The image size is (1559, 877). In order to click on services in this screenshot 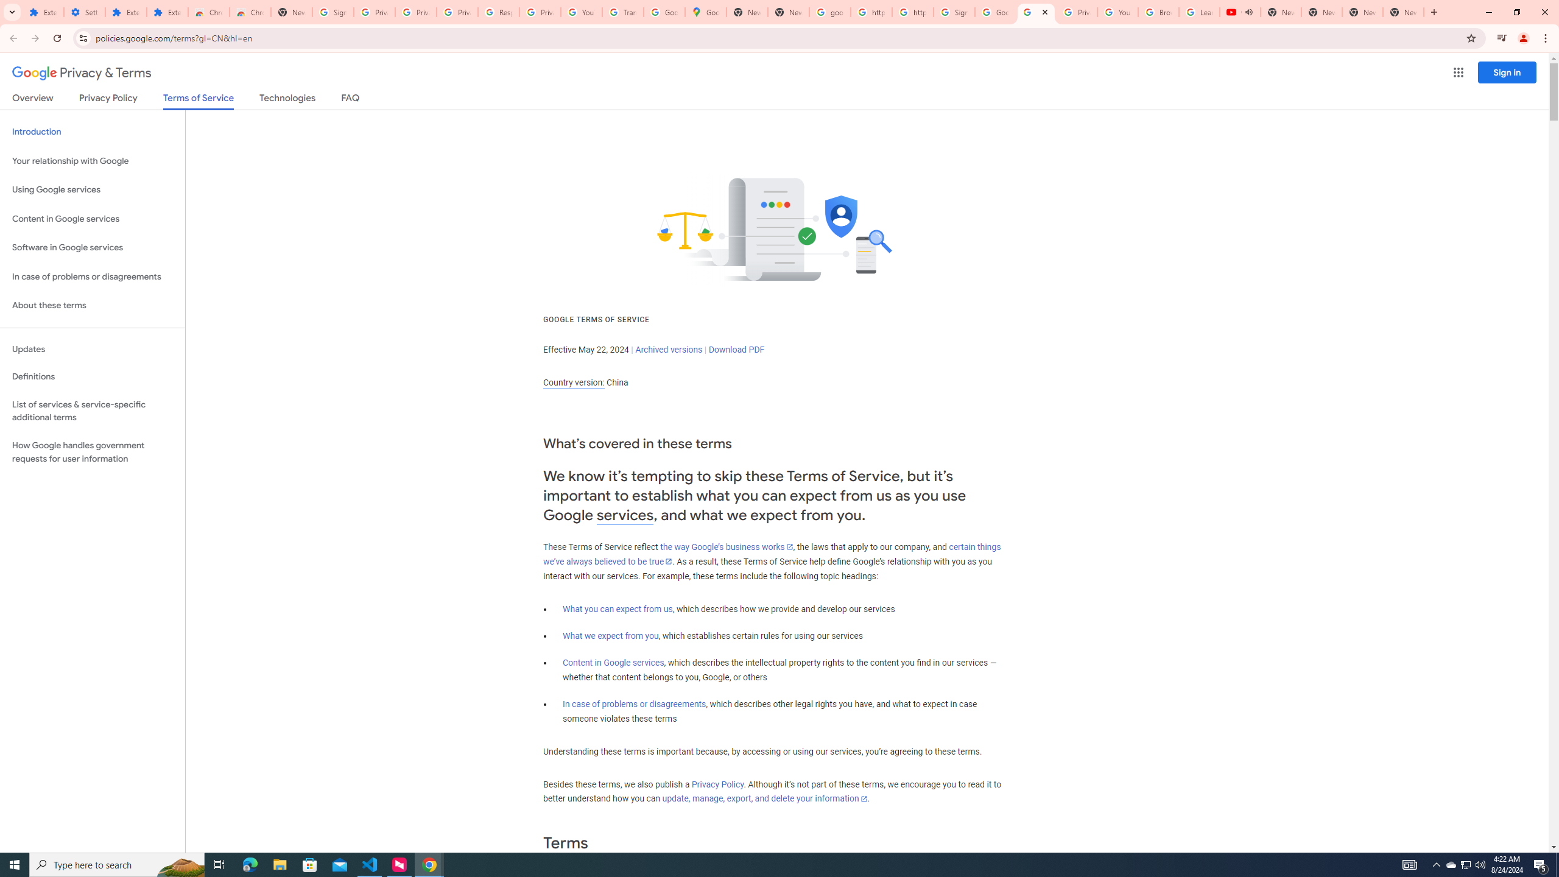, I will do `click(625, 515)`.